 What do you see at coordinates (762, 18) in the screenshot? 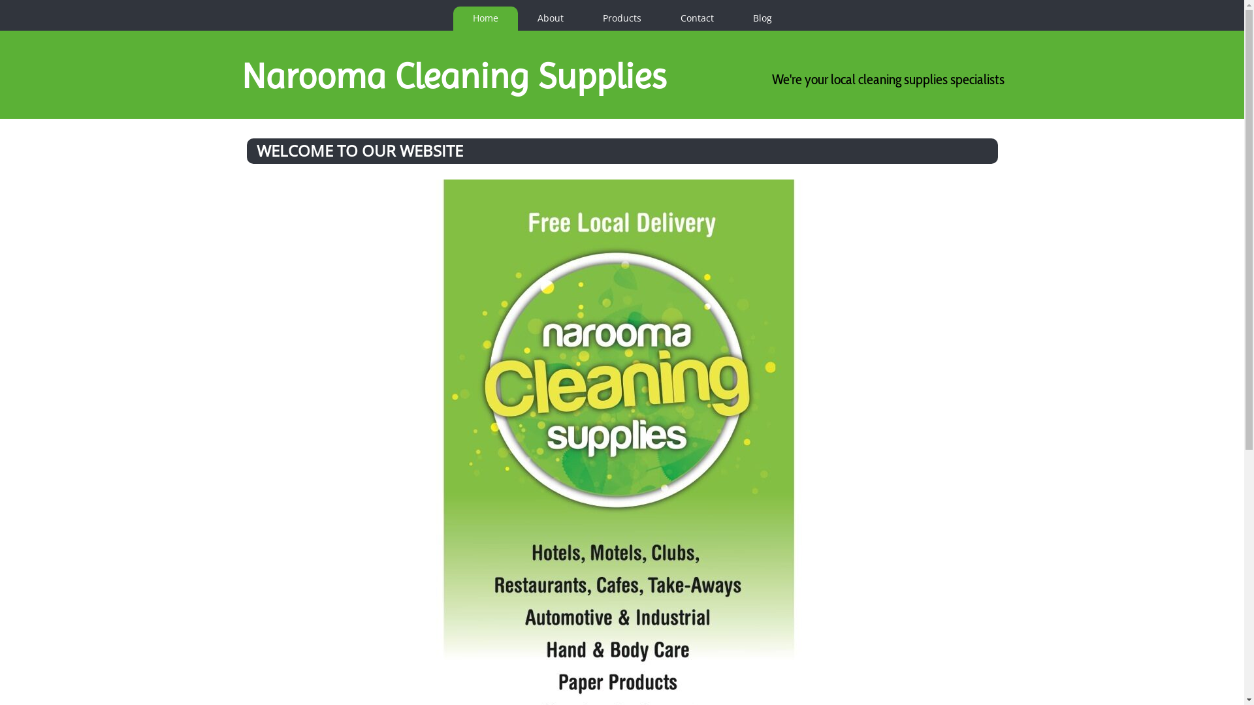
I see `Blog` at bounding box center [762, 18].